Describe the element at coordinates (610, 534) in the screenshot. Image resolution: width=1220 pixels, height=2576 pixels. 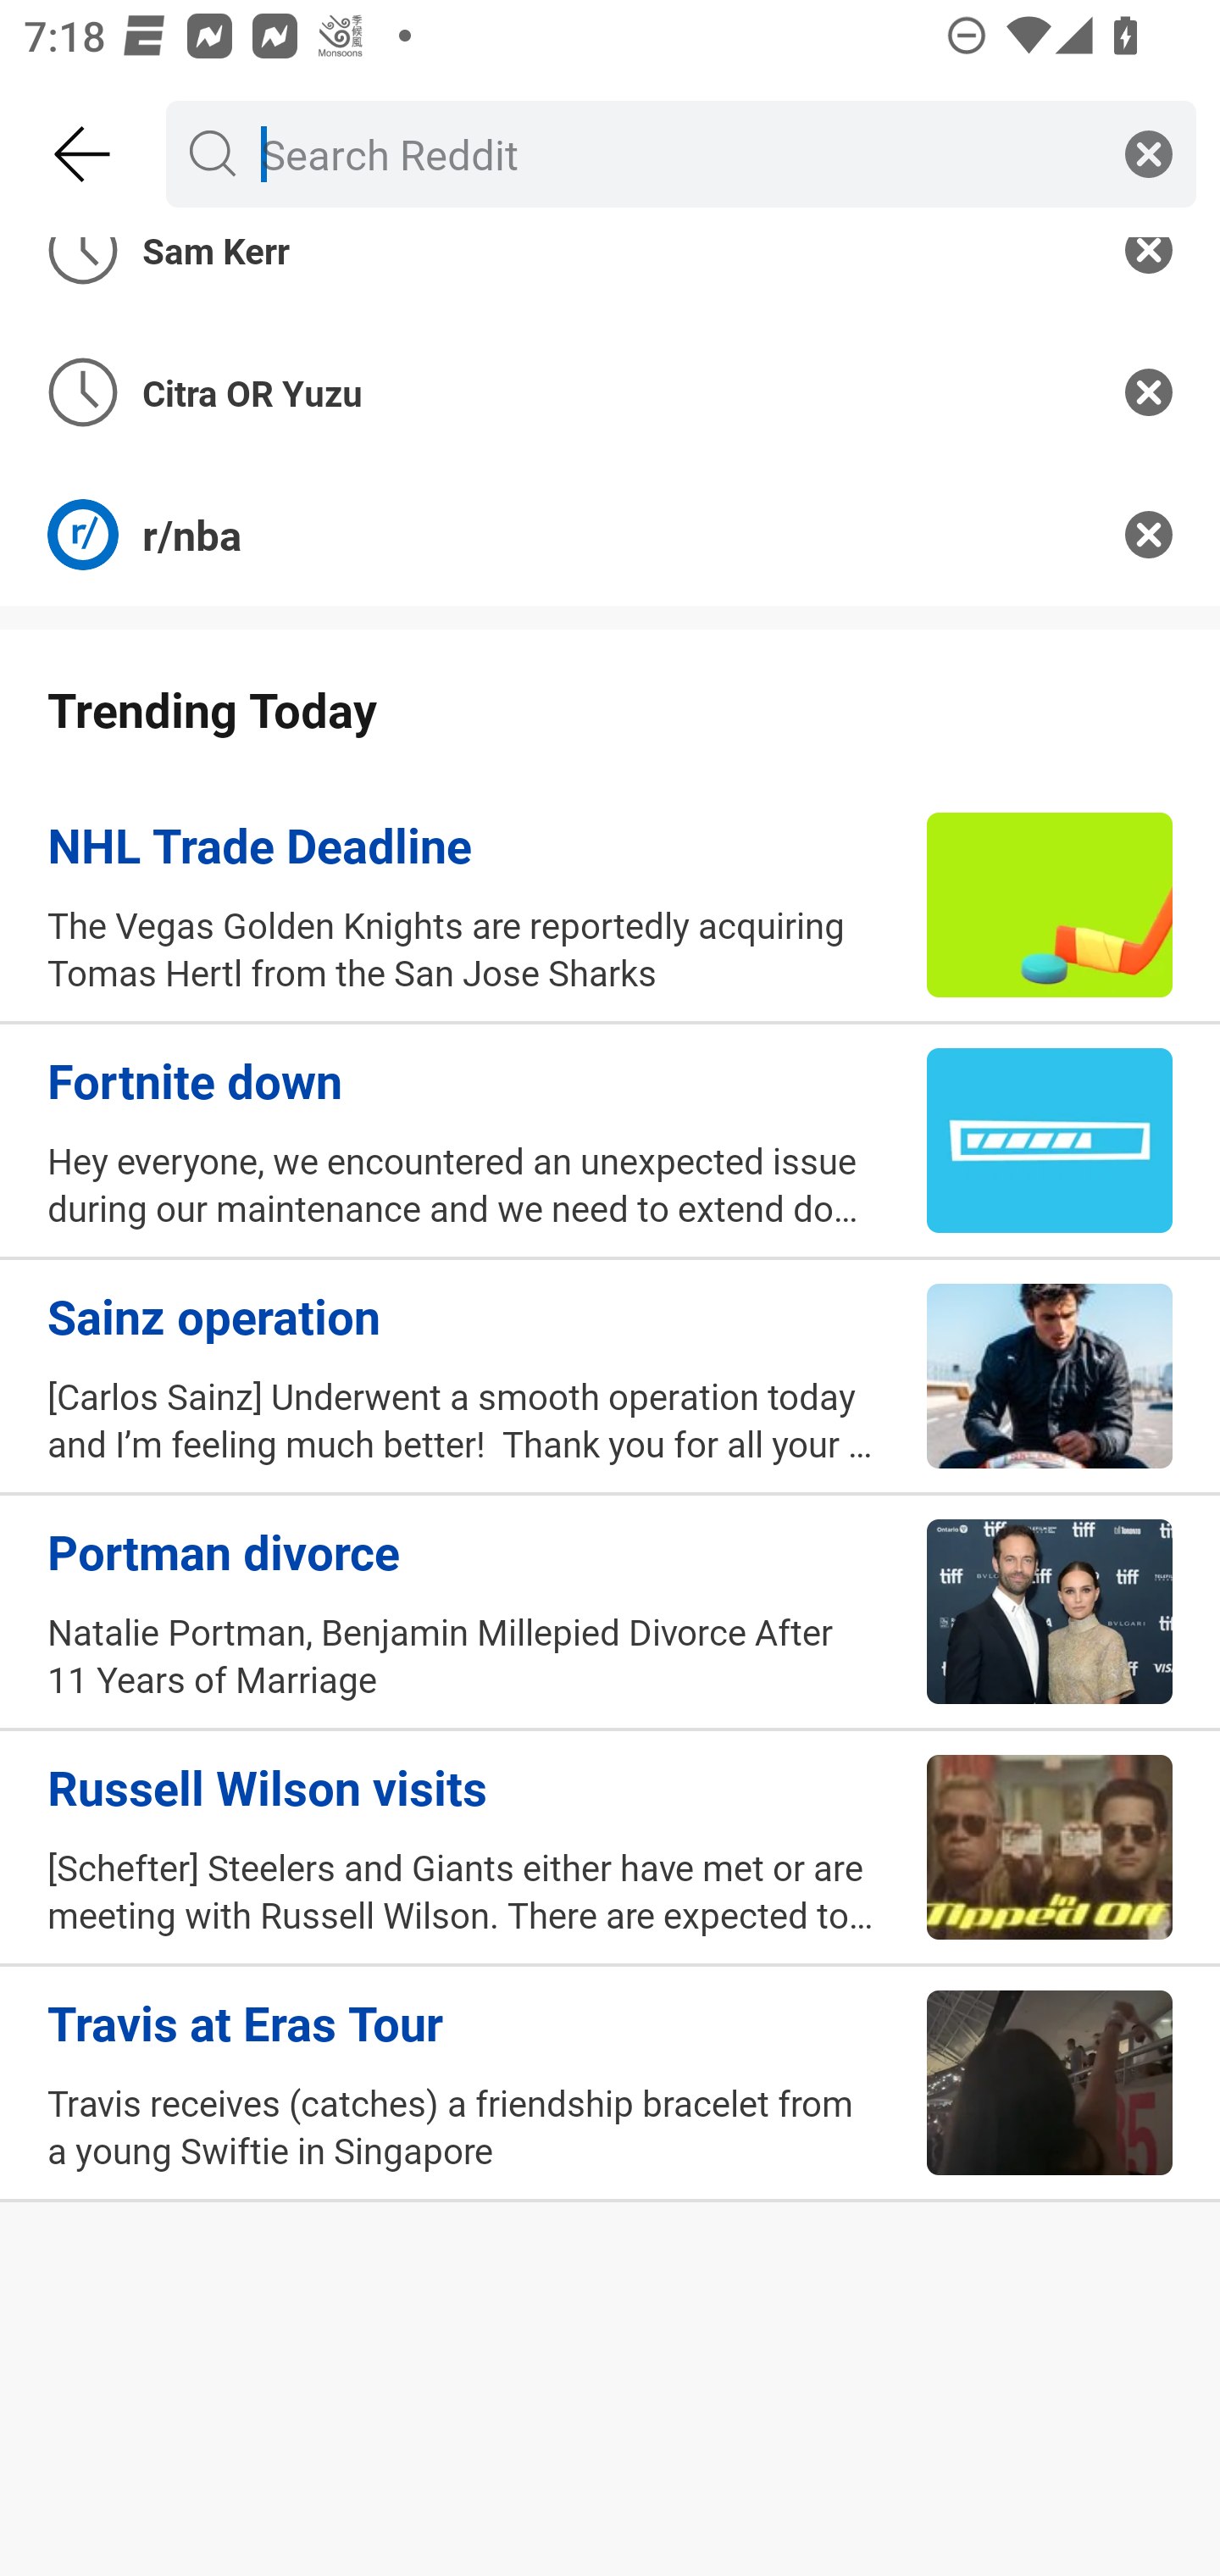
I see `r/nba Recent search: r/nba Remove` at that location.